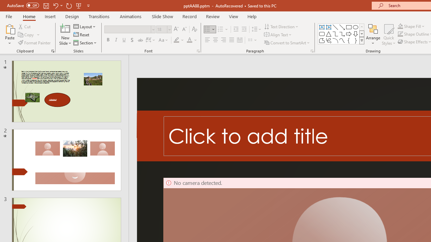 This screenshot has height=242, width=431. I want to click on Decrease Indent, so click(236, 30).